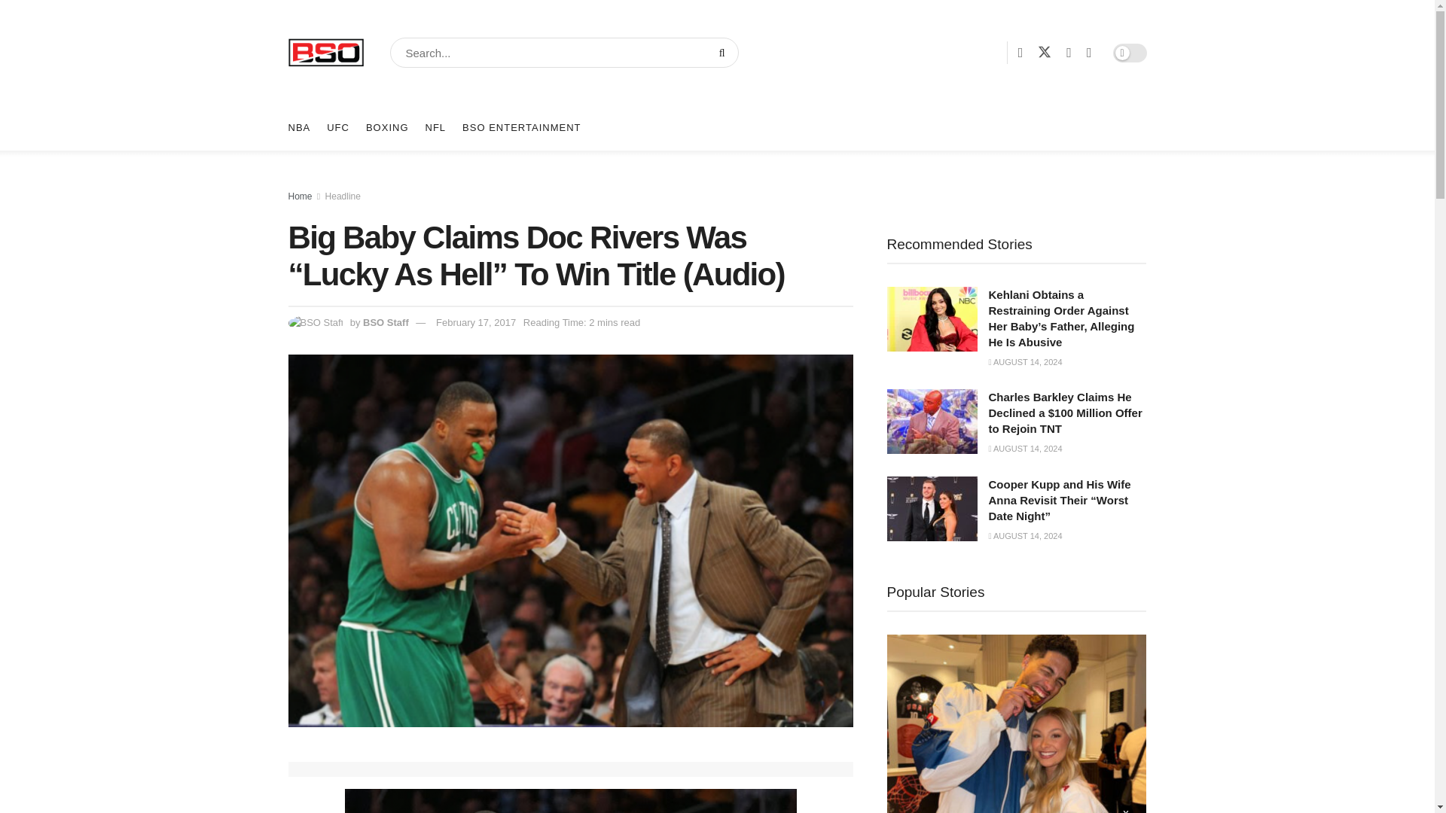  Describe the element at coordinates (300, 196) in the screenshot. I see `Home` at that location.